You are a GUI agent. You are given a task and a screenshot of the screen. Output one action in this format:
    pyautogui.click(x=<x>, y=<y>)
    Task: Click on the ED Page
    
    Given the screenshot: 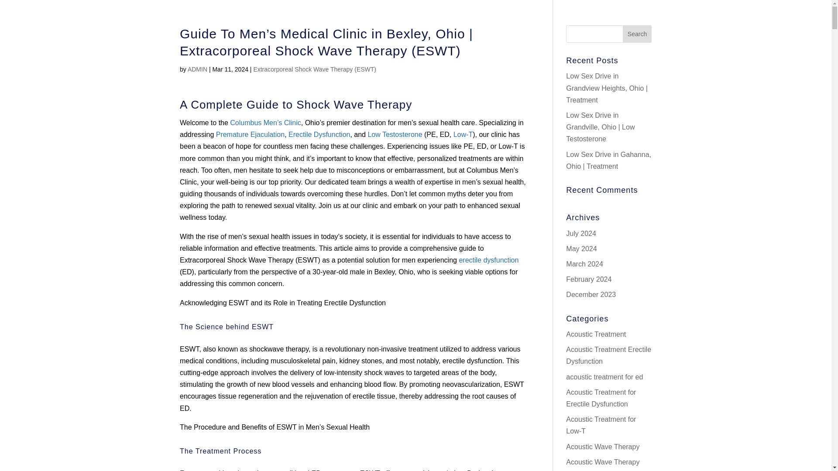 What is the action you would take?
    pyautogui.click(x=488, y=260)
    